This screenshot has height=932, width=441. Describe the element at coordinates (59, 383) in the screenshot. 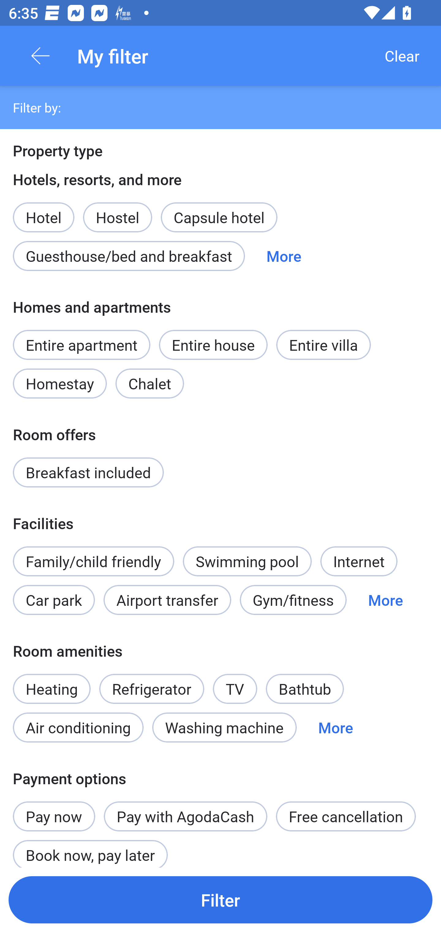

I see `Homestay` at that location.